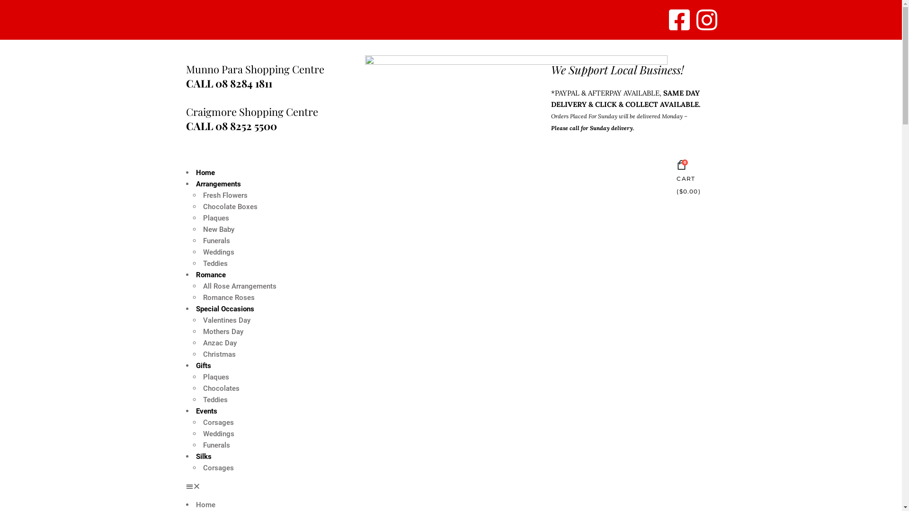  I want to click on 08 8284 1811, so click(243, 83).